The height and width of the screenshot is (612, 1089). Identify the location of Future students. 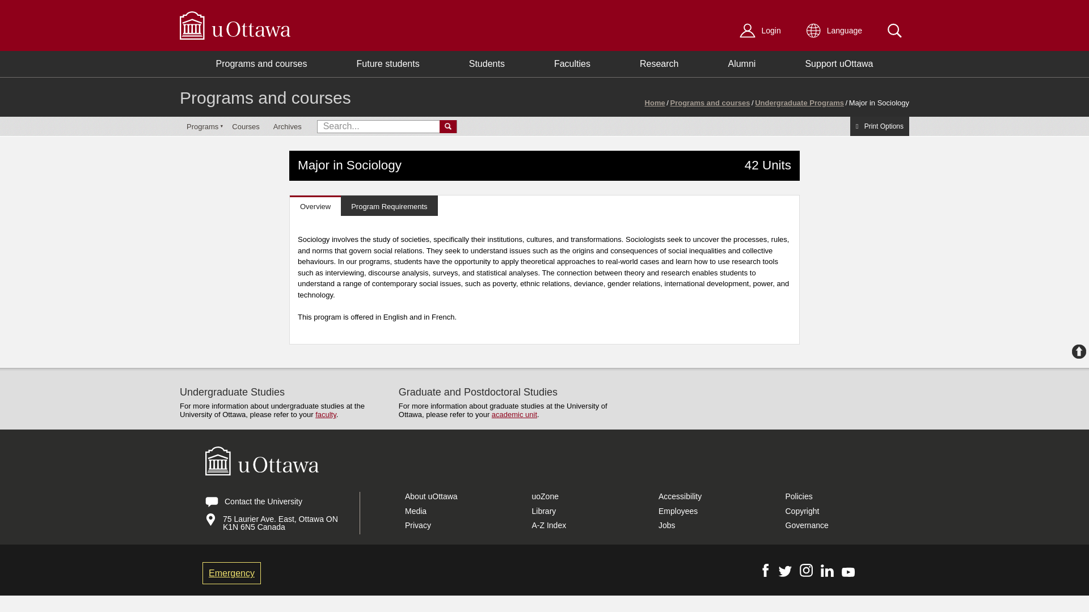
(388, 63).